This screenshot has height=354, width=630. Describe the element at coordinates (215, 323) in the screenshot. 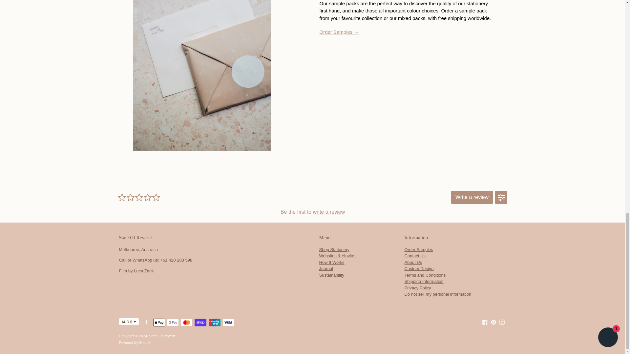

I see `Union Pay` at that location.